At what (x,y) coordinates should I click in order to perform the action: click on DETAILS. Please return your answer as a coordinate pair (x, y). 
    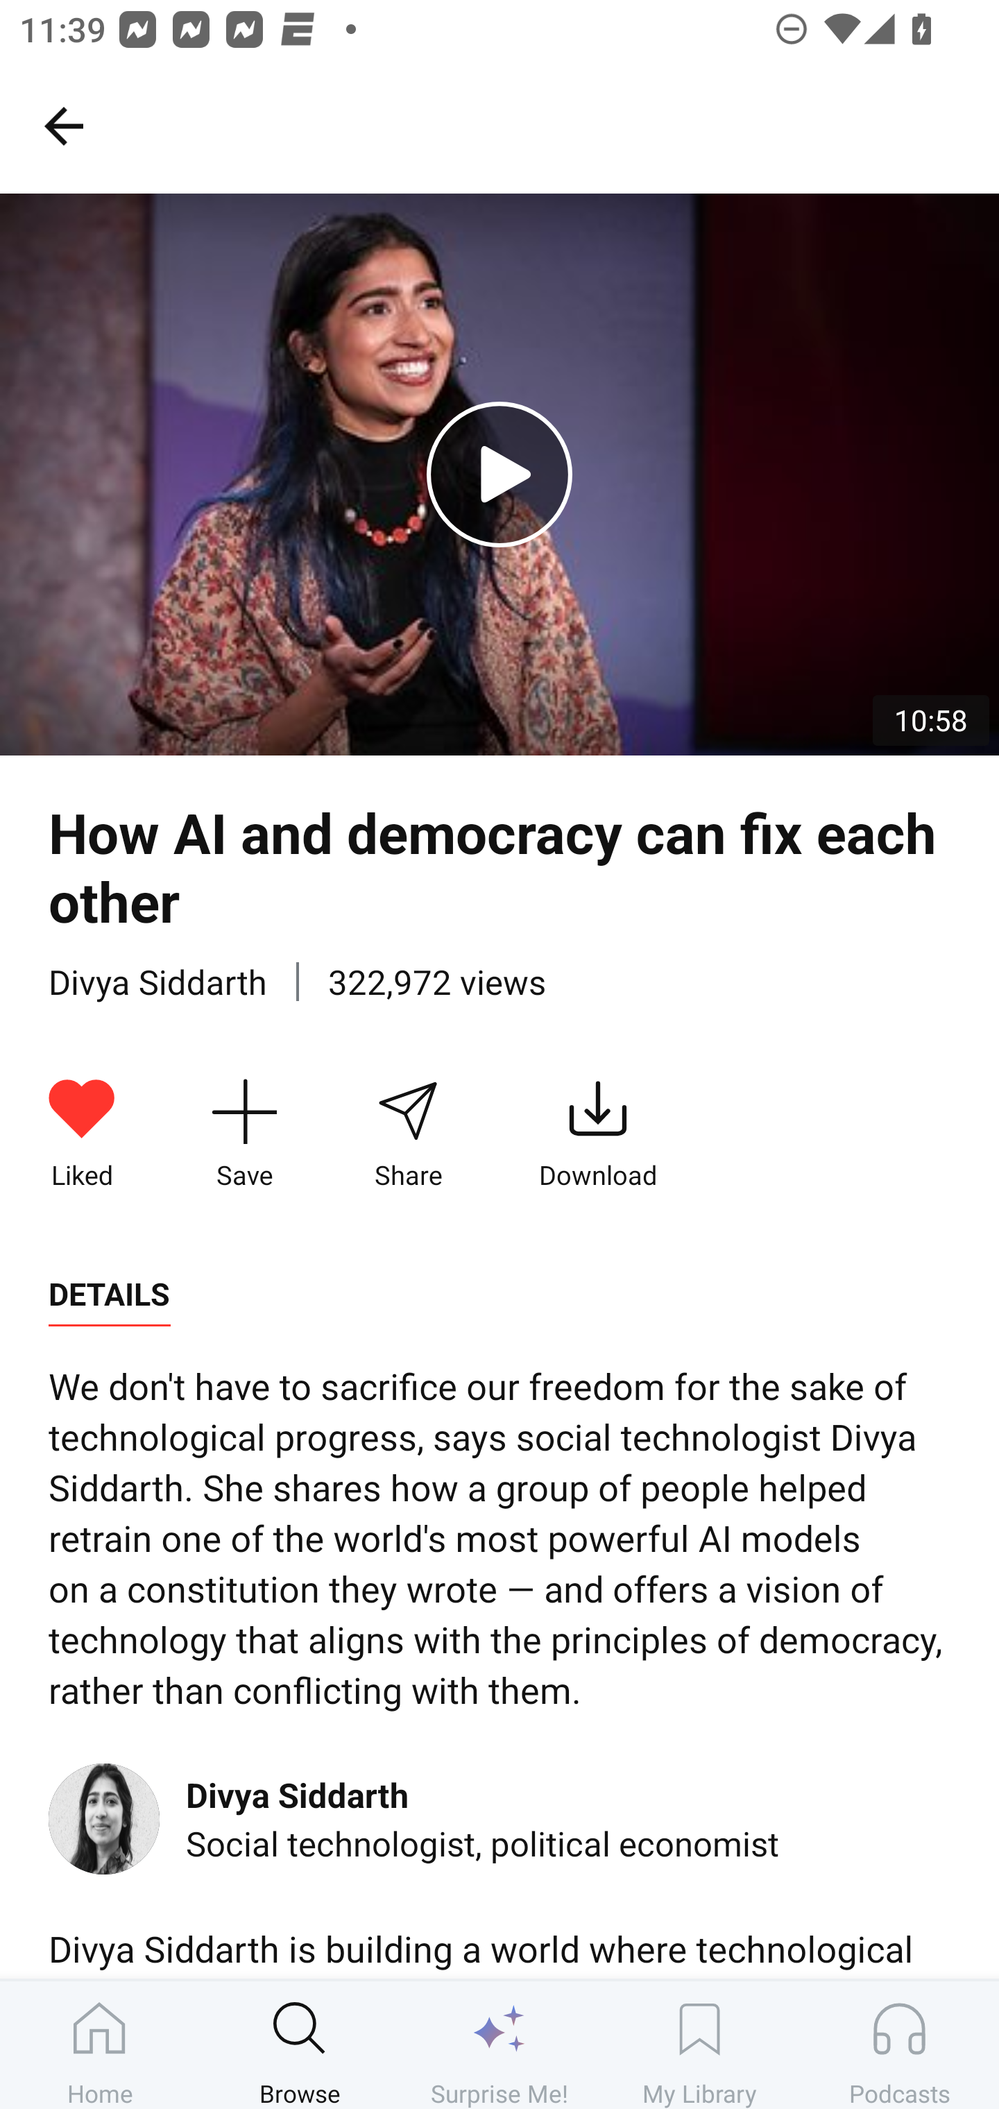
    Looking at the image, I should click on (109, 1295).